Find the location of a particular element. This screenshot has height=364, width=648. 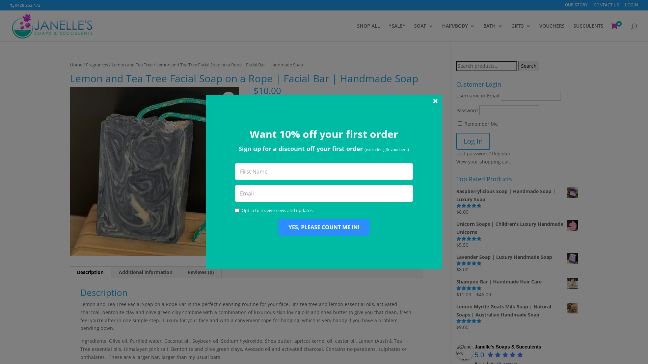

Janelle's Soaps & Succulents is located at coordinates (465, 352).